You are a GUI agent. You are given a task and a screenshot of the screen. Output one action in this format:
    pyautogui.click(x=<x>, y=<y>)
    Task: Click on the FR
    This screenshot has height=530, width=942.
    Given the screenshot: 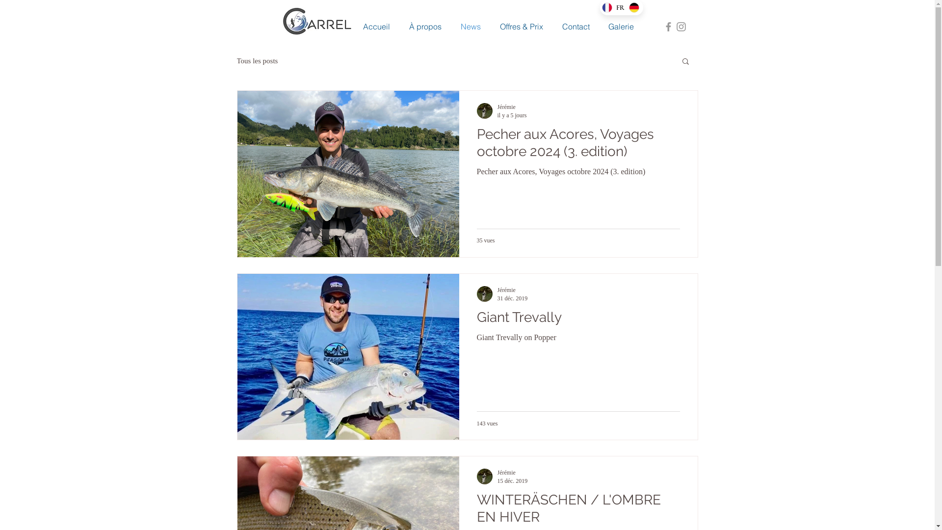 What is the action you would take?
    pyautogui.click(x=613, y=8)
    